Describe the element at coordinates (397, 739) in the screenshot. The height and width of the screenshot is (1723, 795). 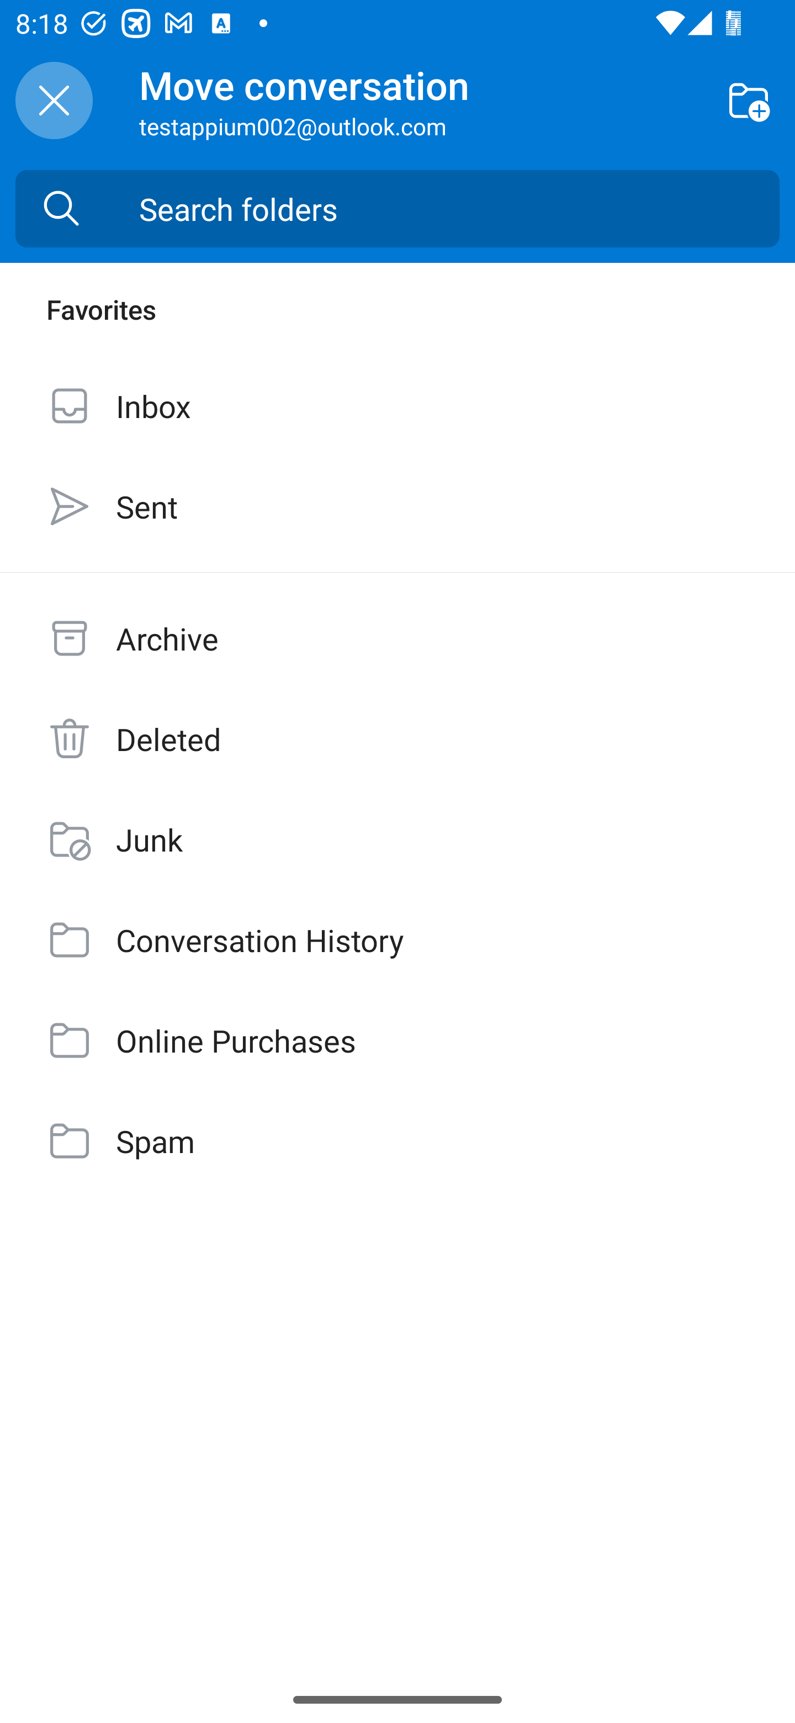
I see `Deleted` at that location.